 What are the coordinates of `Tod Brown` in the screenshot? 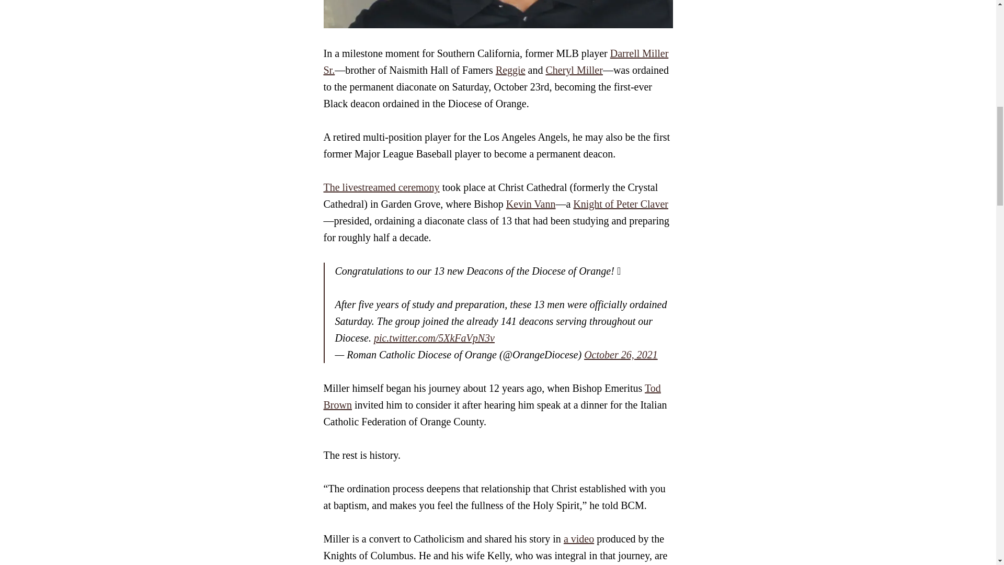 It's located at (492, 397).